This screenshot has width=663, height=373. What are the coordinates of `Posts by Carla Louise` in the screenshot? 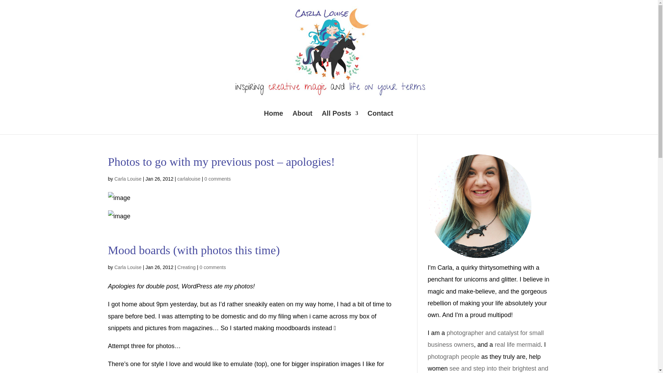 It's located at (128, 179).